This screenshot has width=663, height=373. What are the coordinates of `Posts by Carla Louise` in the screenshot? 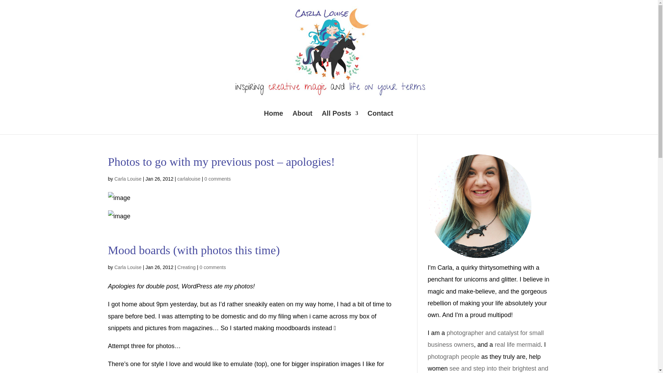 It's located at (128, 179).